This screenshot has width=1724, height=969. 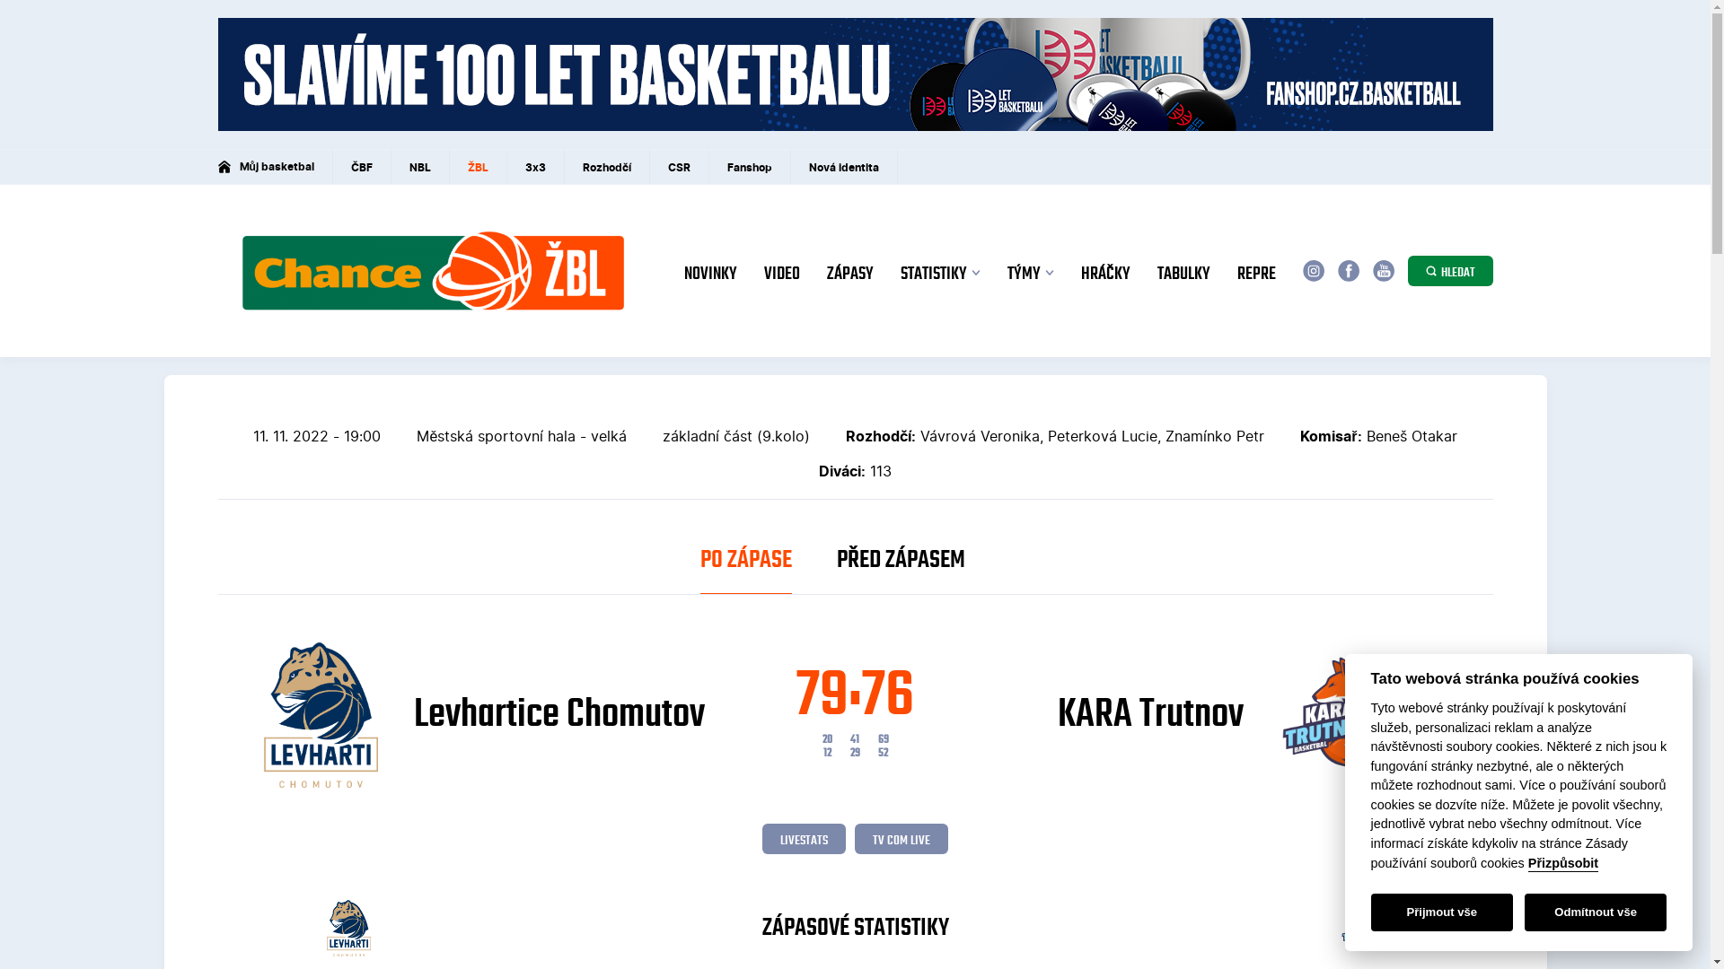 I want to click on Facebook, so click(x=1349, y=271).